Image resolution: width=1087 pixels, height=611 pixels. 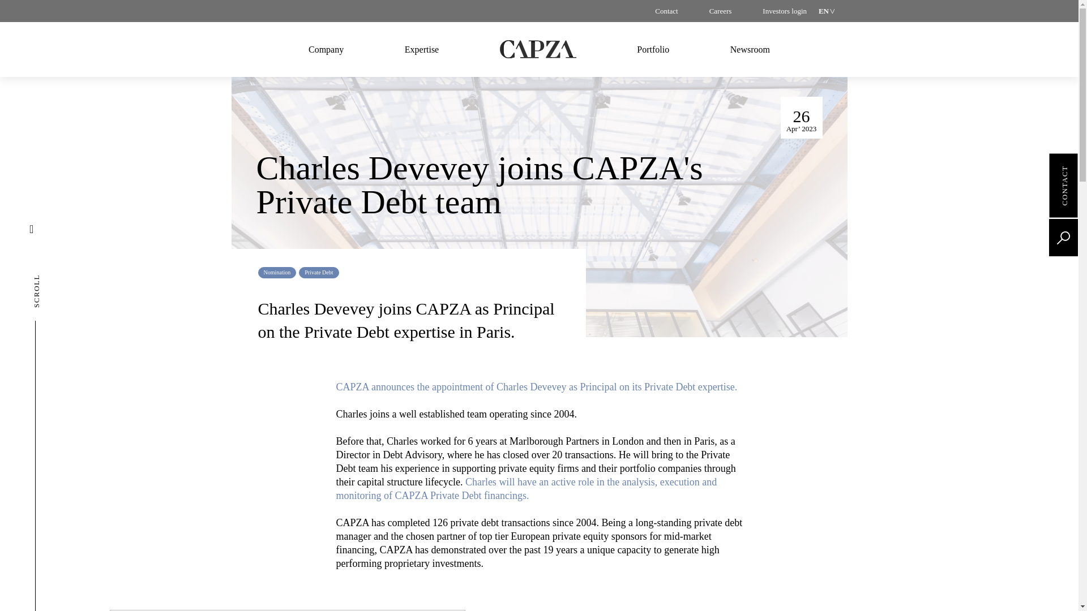 What do you see at coordinates (421, 46) in the screenshot?
I see `Expertise` at bounding box center [421, 46].